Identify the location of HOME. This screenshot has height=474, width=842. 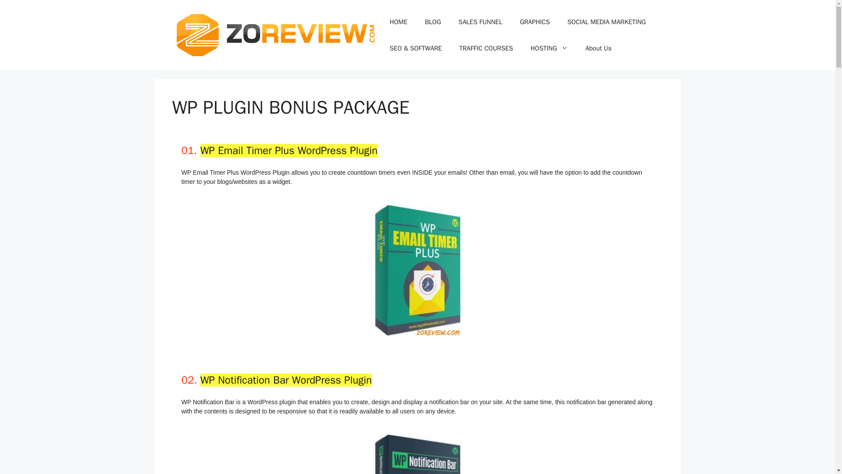
(398, 22).